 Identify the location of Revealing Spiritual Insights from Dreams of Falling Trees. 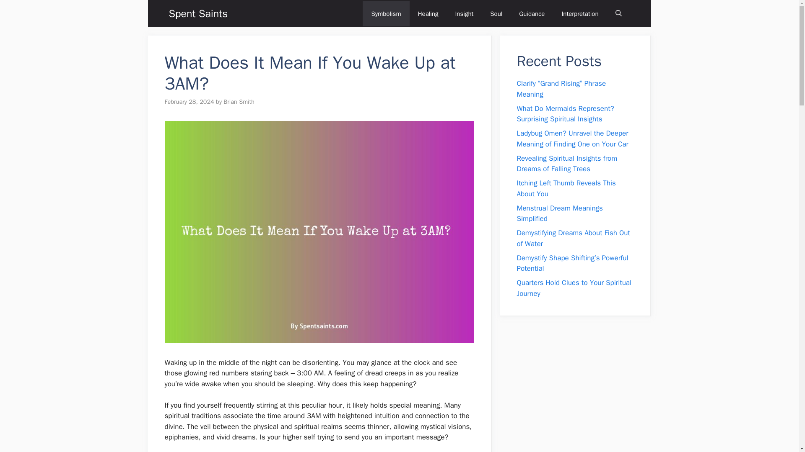
(567, 164).